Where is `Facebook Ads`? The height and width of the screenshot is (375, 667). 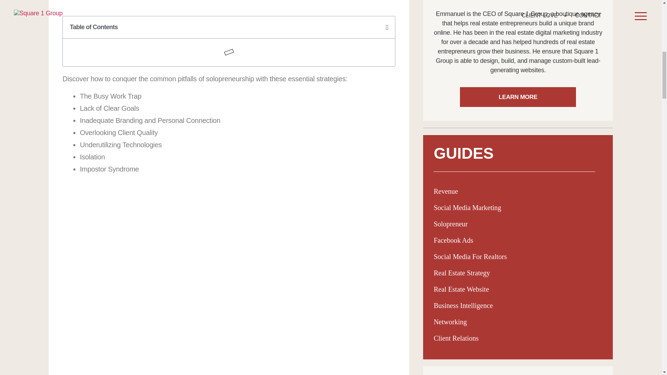
Facebook Ads is located at coordinates (453, 240).